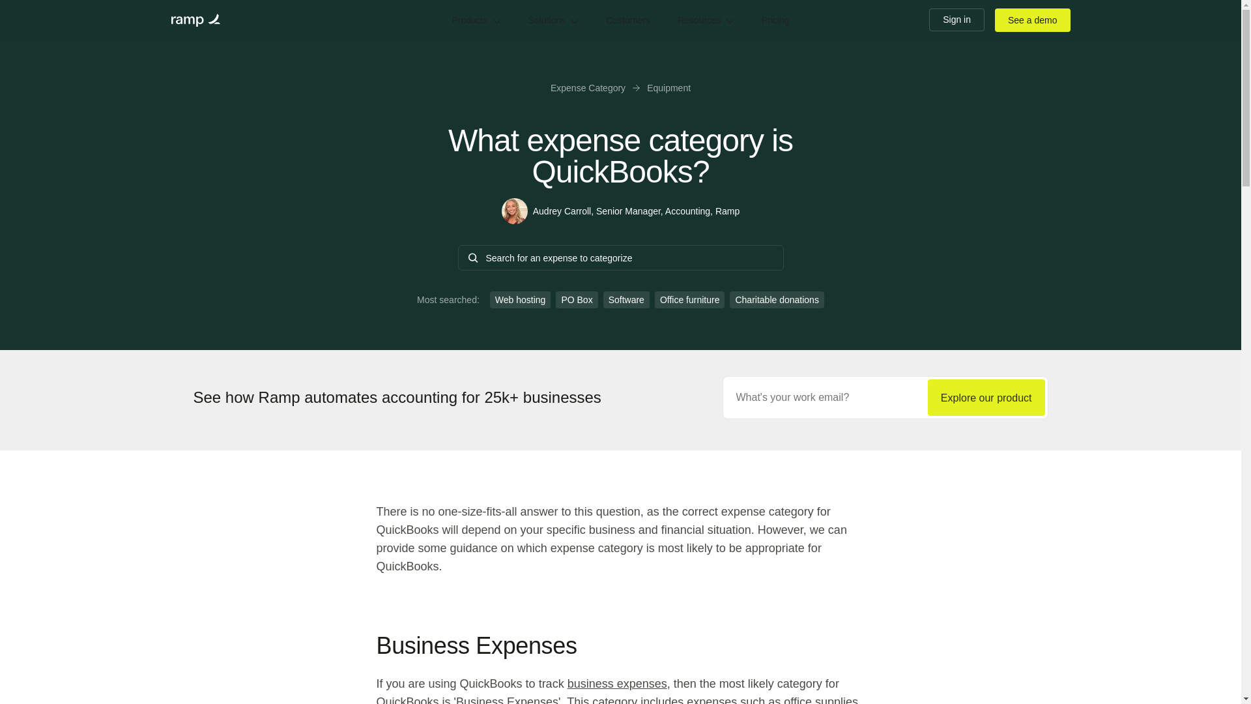 This screenshot has width=1251, height=704. I want to click on Customers, so click(628, 20).